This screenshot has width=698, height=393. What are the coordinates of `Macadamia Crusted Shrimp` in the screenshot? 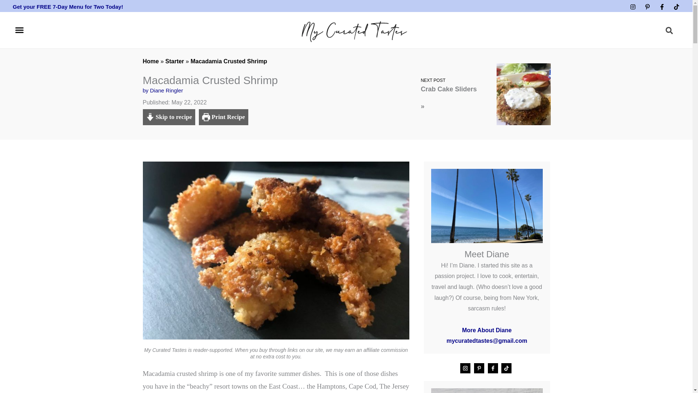 It's located at (229, 61).